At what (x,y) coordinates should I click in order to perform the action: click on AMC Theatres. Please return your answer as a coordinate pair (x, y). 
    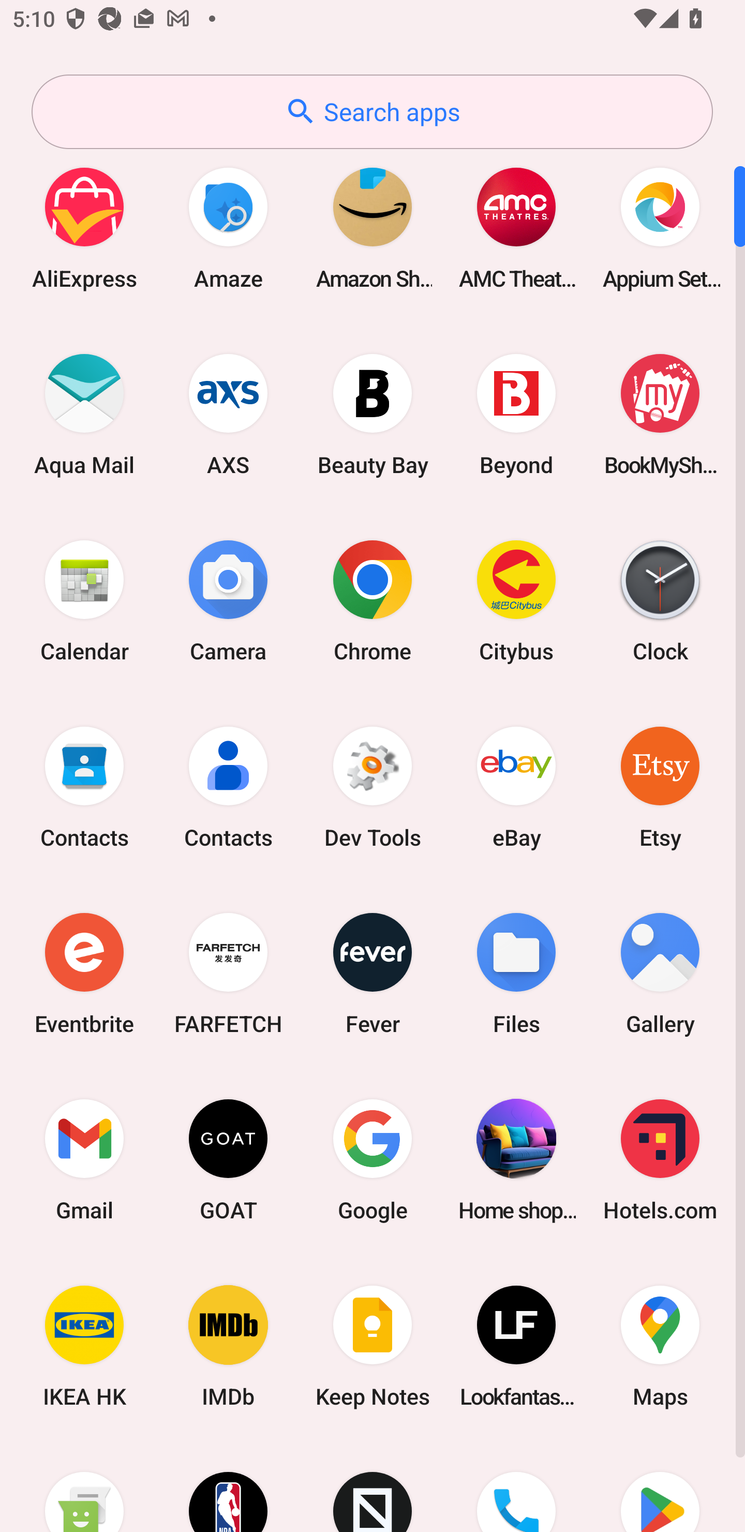
    Looking at the image, I should click on (516, 228).